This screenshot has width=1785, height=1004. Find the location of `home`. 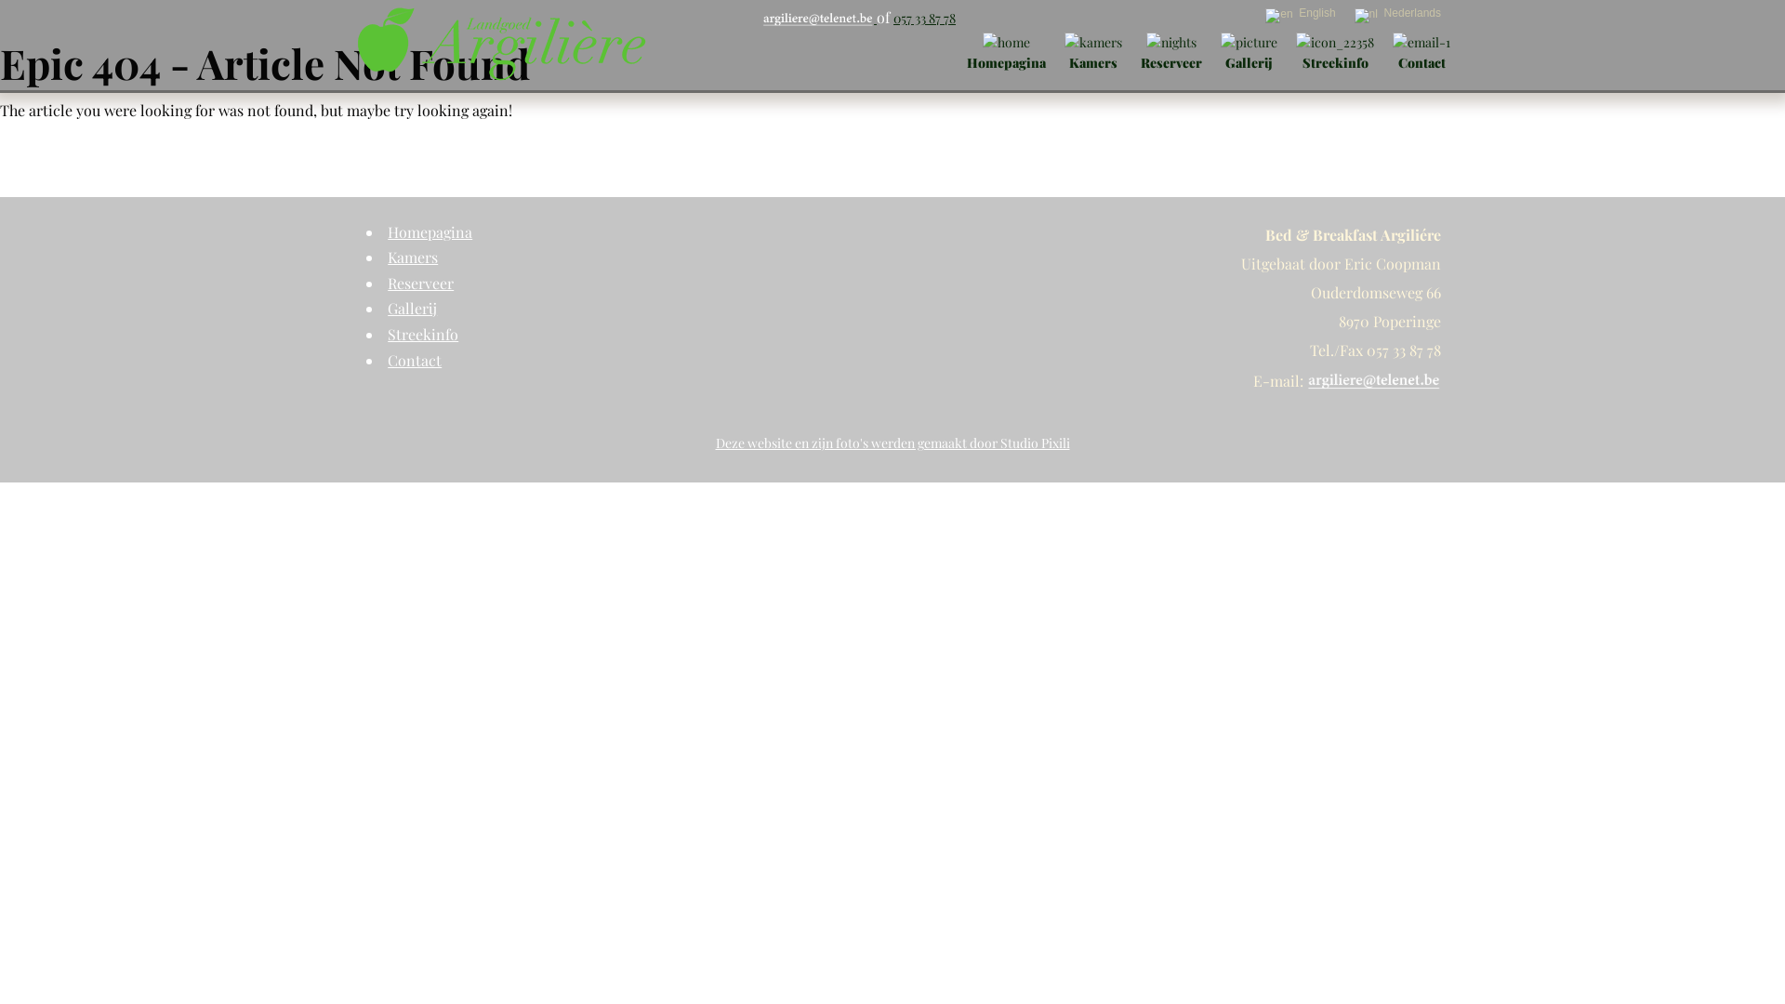

home is located at coordinates (1006, 43).